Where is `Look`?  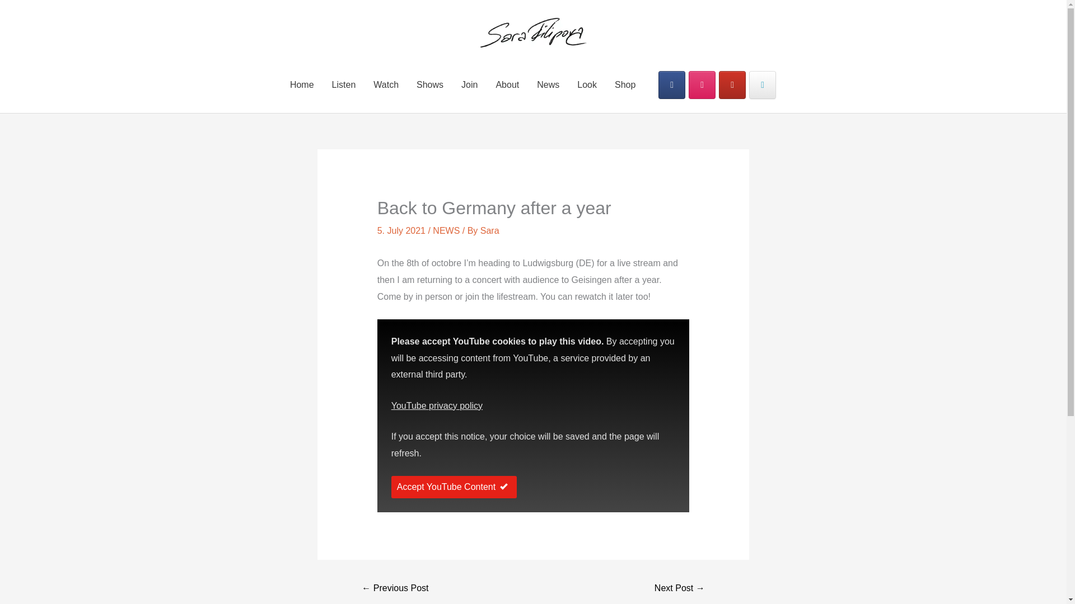
Look is located at coordinates (587, 84).